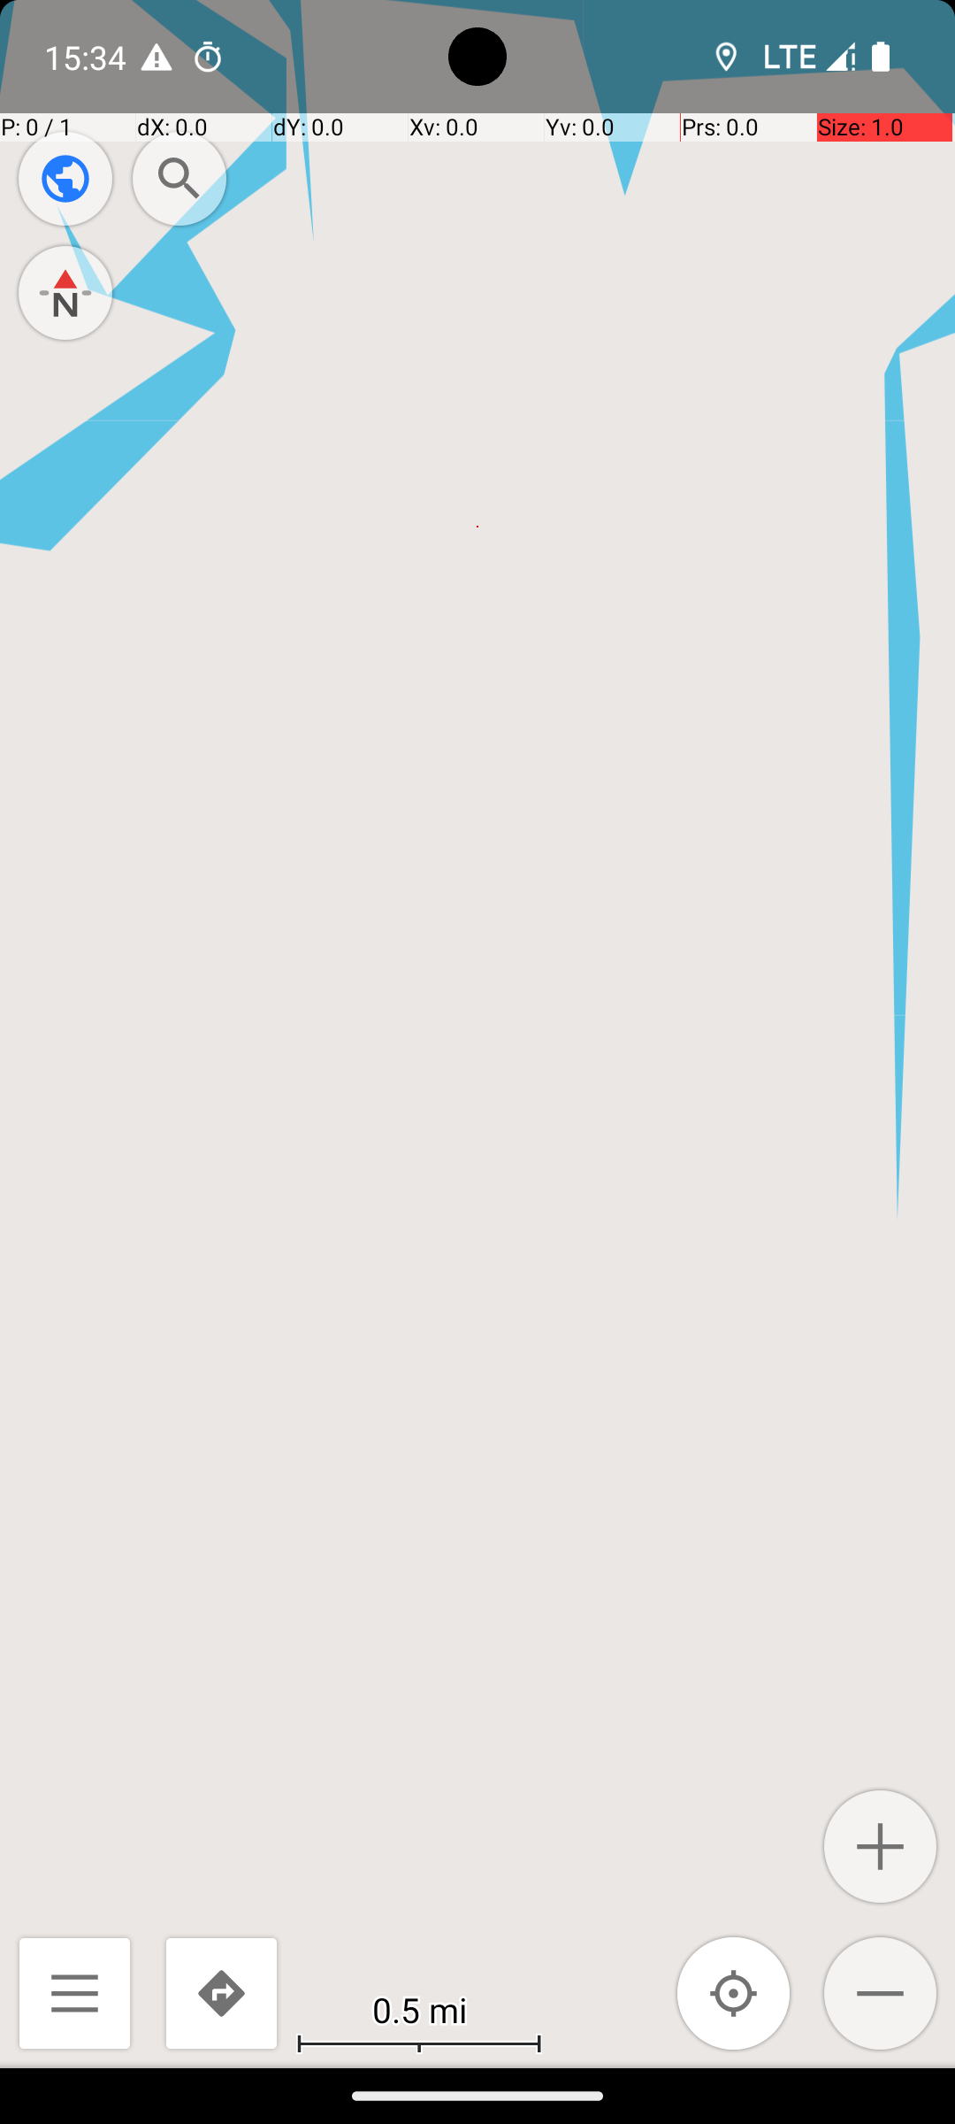 The width and height of the screenshot is (955, 2124). What do you see at coordinates (419, 2009) in the screenshot?
I see `0.5 mi` at bounding box center [419, 2009].